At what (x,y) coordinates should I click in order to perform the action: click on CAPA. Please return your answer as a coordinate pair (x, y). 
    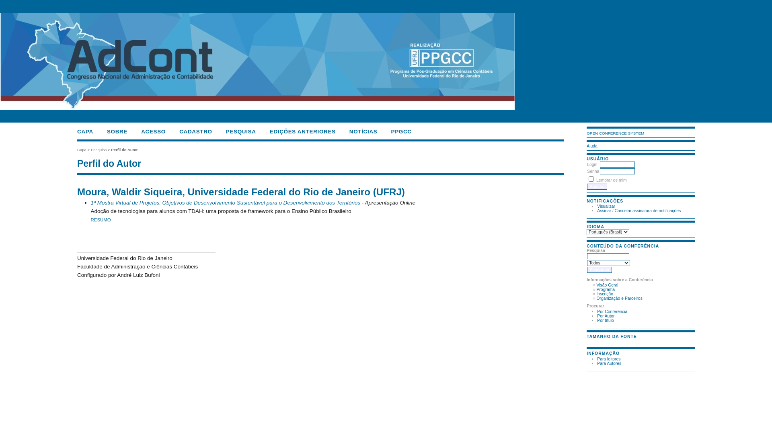
    Looking at the image, I should click on (85, 132).